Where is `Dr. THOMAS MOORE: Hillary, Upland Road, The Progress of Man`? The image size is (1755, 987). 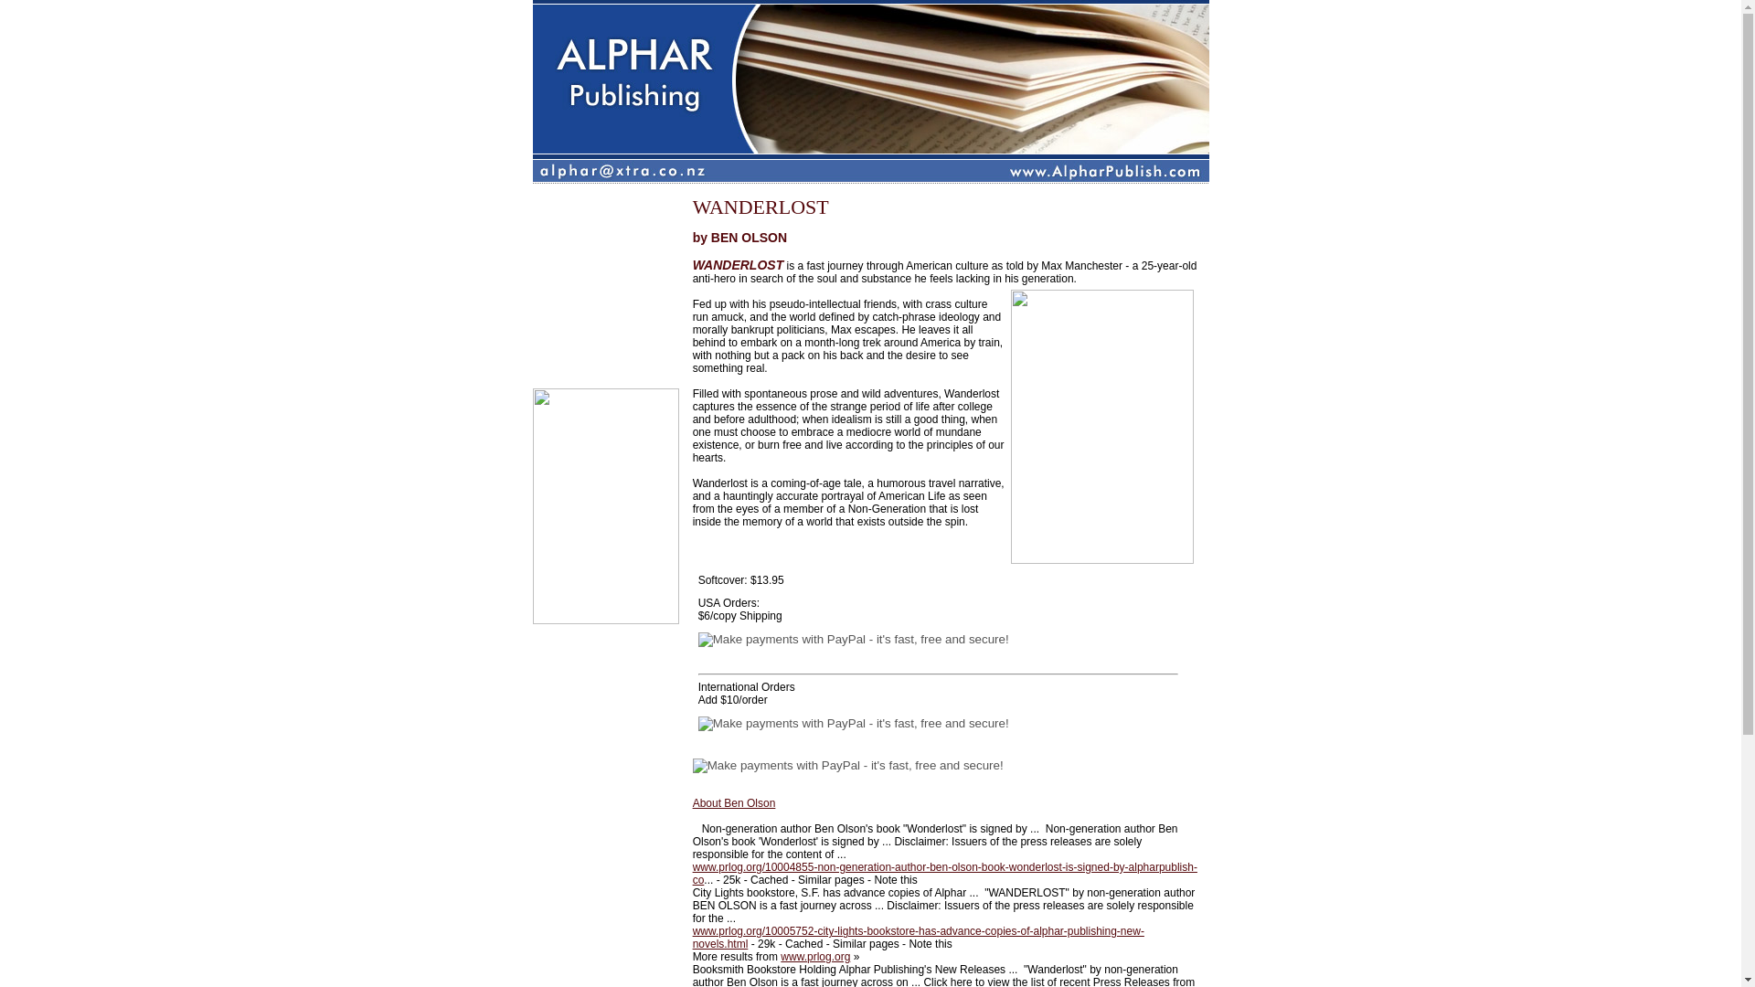 Dr. THOMAS MOORE: Hillary, Upland Road, The Progress of Man is located at coordinates (606, 239).